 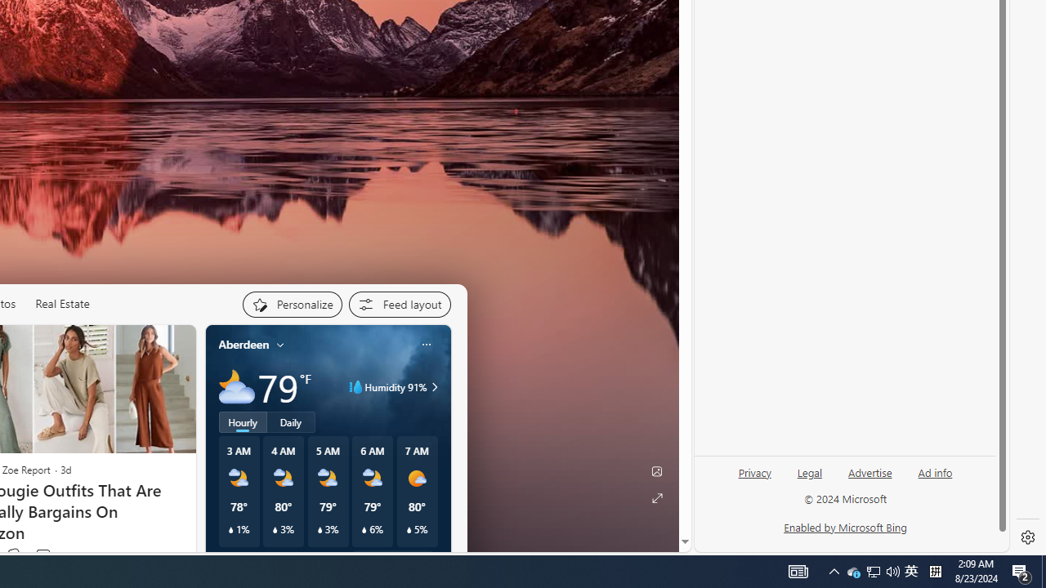 I want to click on Humidity 91%, so click(x=432, y=387).